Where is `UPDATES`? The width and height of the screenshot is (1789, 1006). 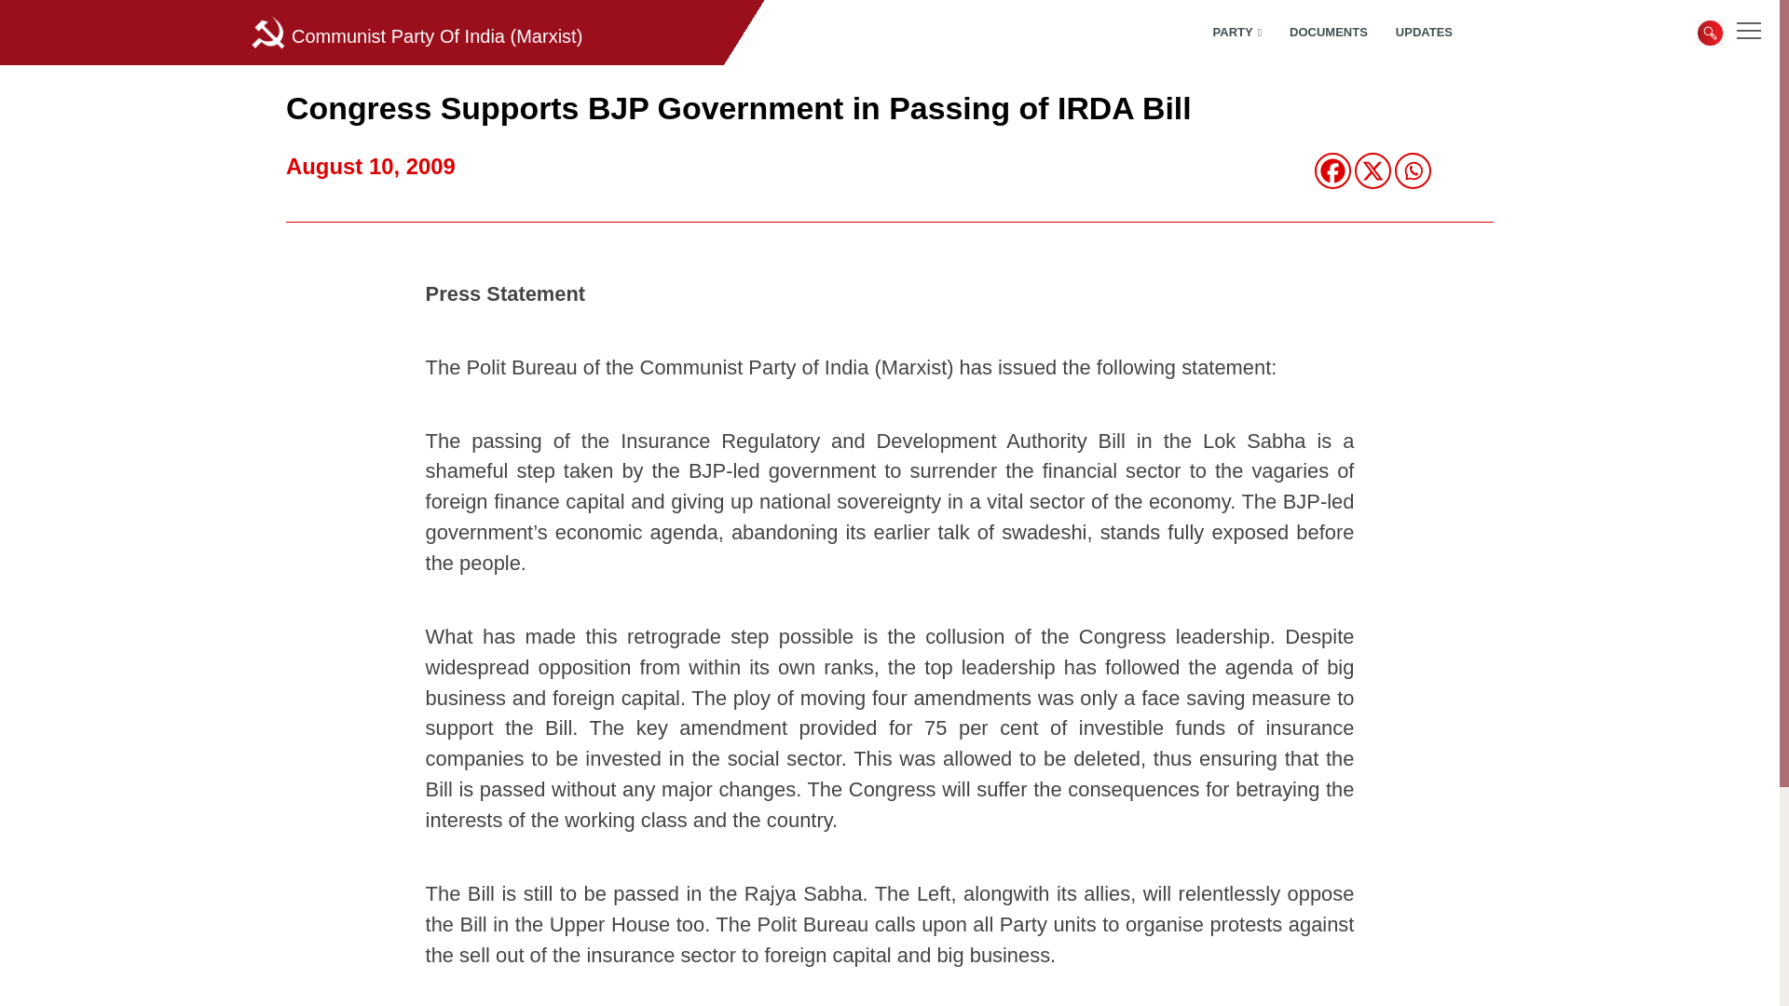 UPDATES is located at coordinates (1411, 33).